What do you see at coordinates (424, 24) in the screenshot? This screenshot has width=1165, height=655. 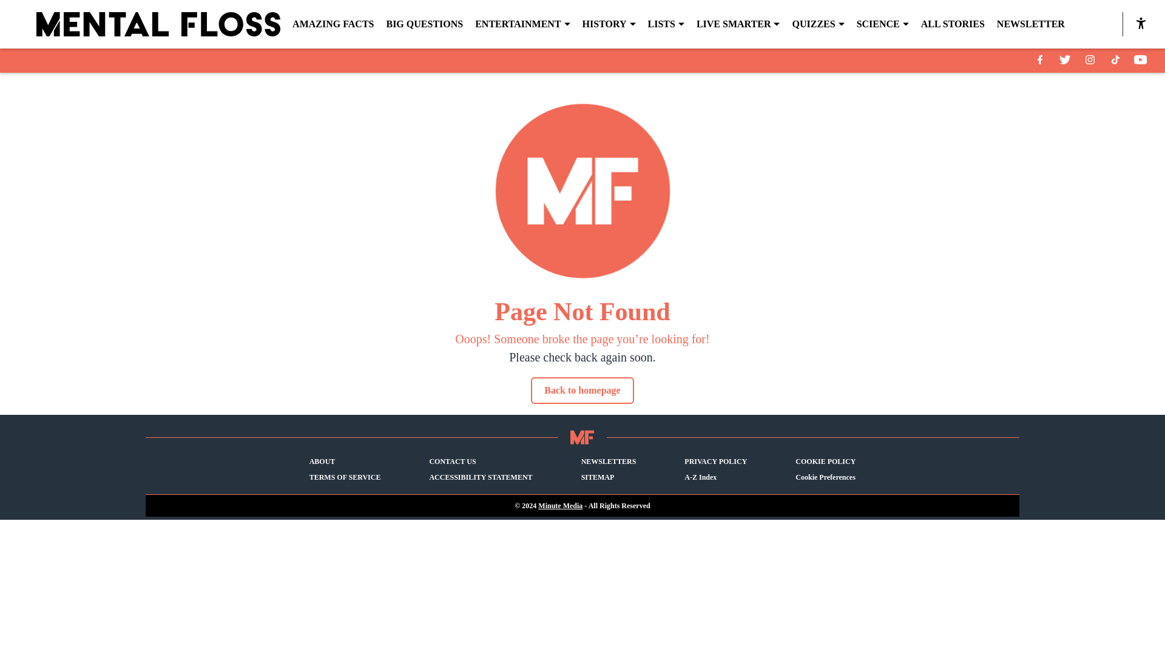 I see `BIG QUESTIONS` at bounding box center [424, 24].